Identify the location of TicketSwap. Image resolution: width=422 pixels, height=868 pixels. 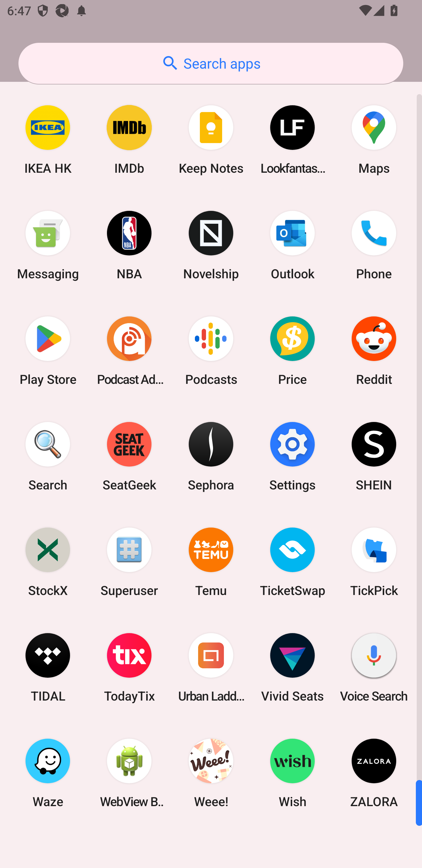
(292, 561).